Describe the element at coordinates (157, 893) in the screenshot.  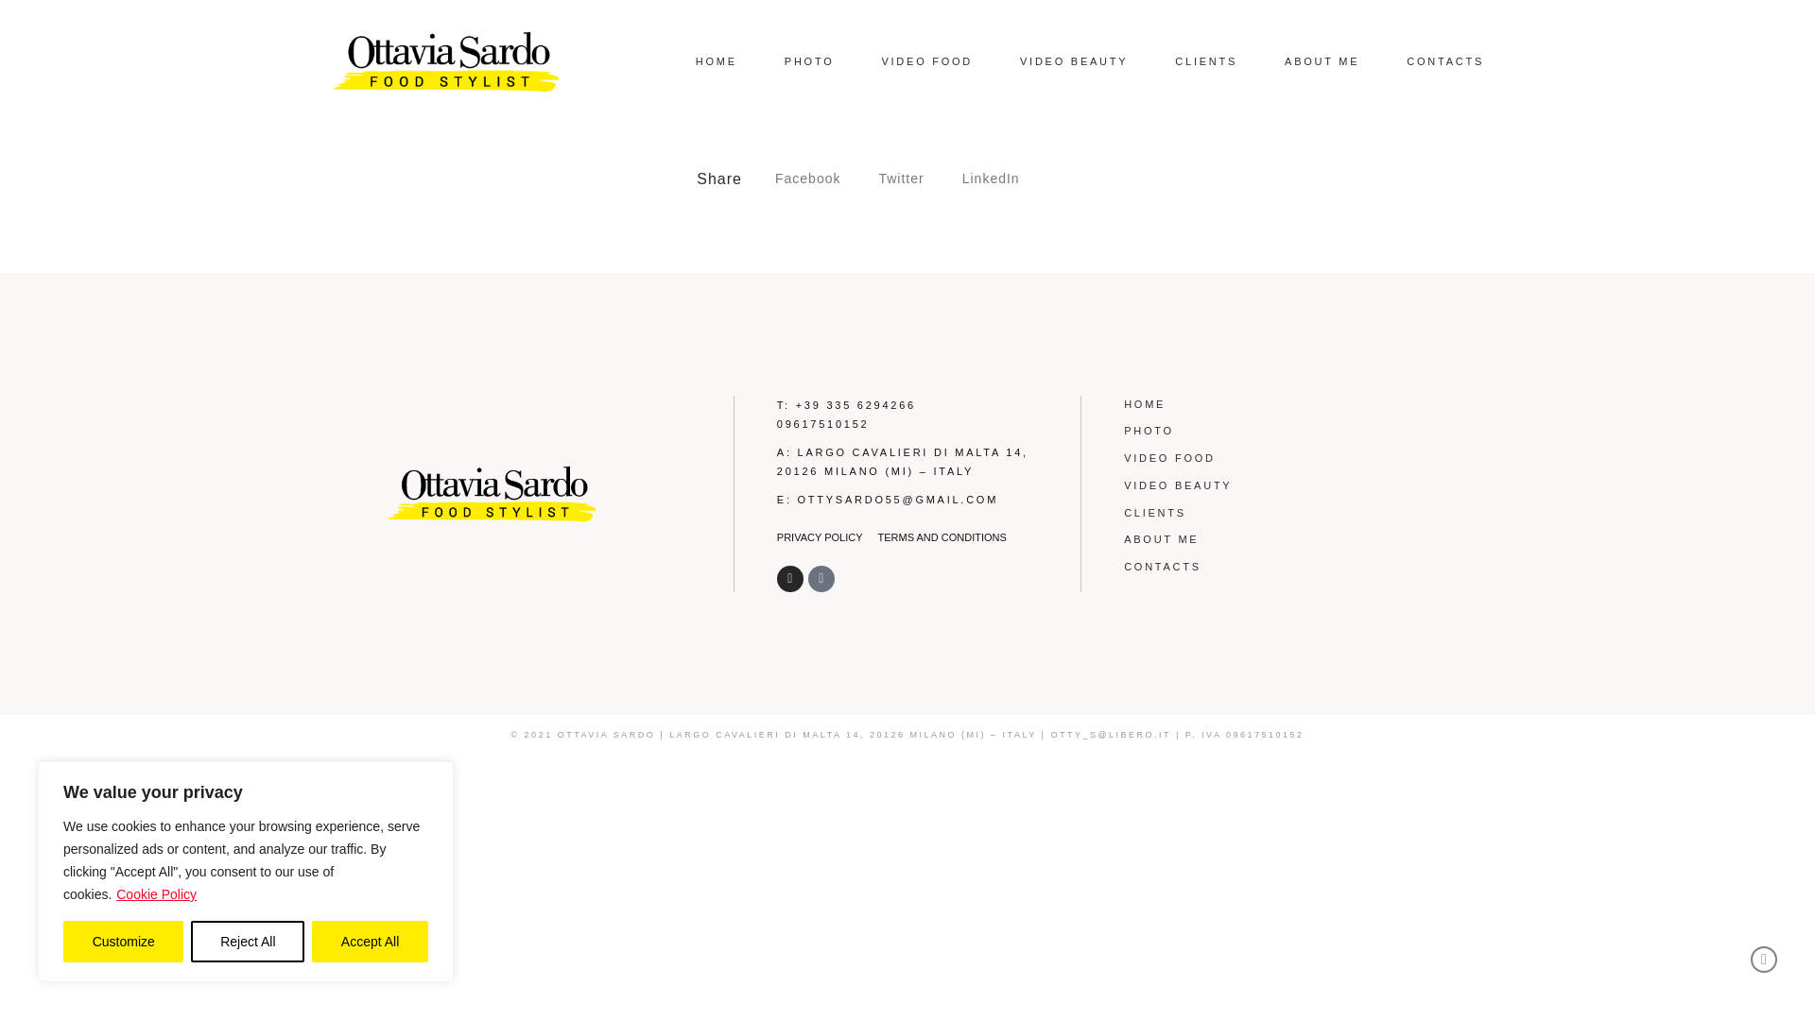
I see `Cookie Policy` at that location.